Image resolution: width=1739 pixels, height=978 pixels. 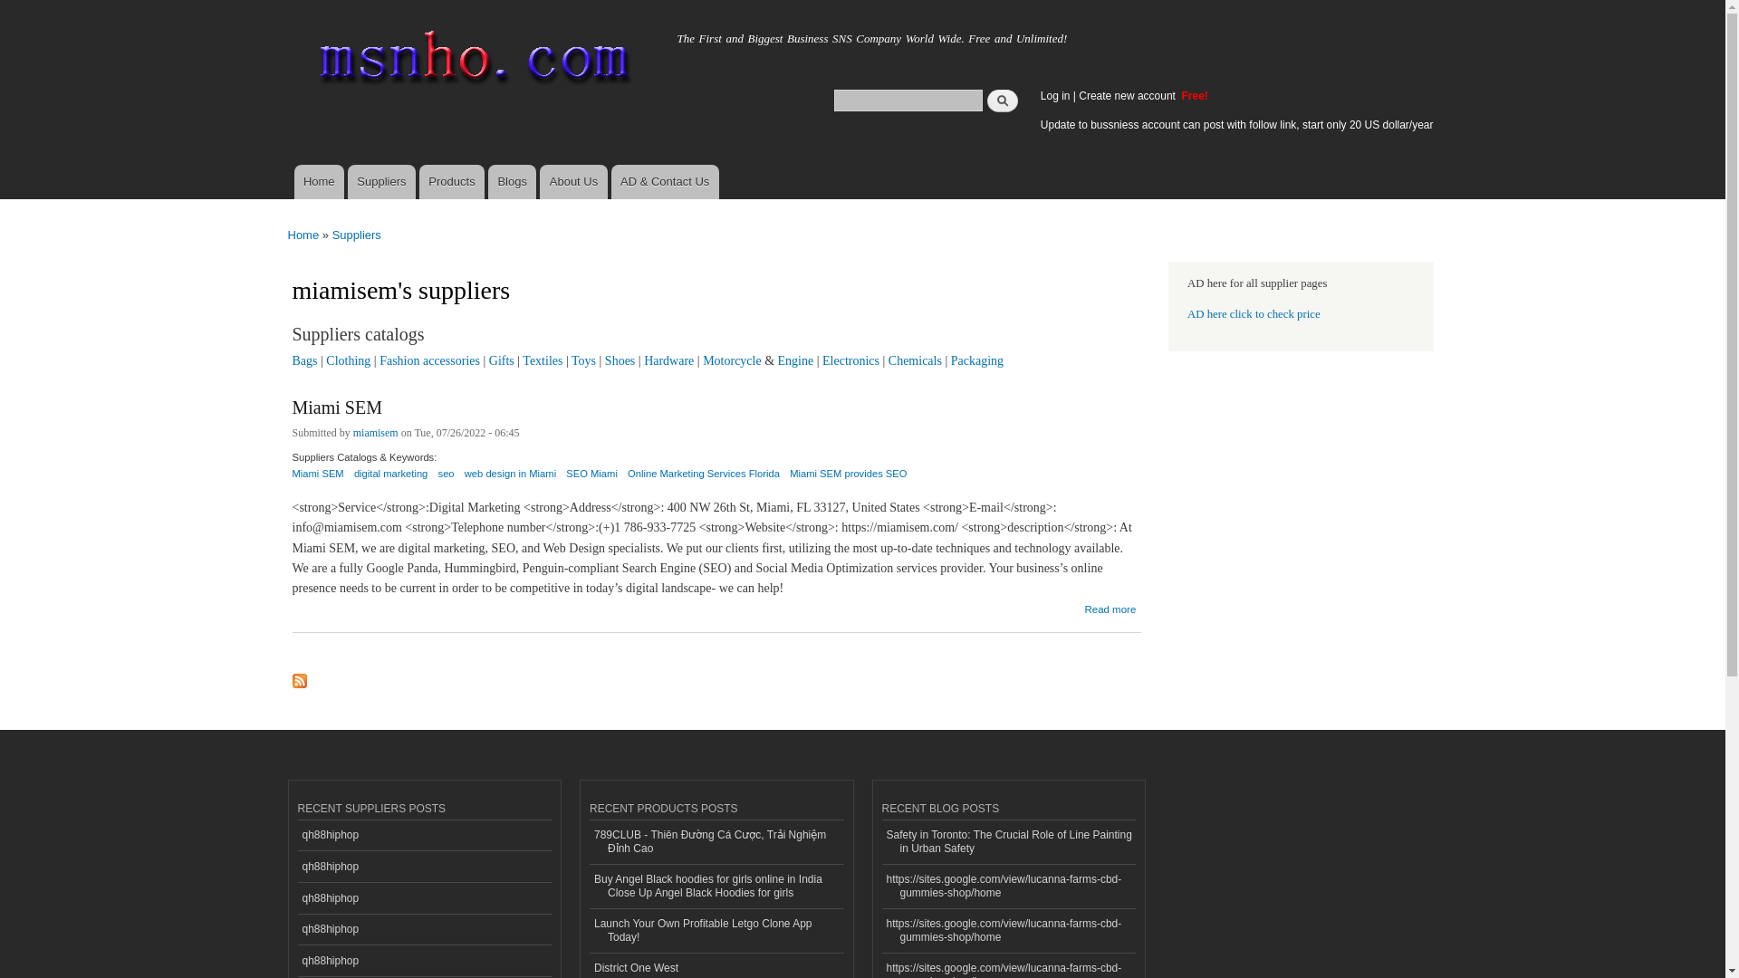 What do you see at coordinates (732, 360) in the screenshot?
I see `Motorcycle` at bounding box center [732, 360].